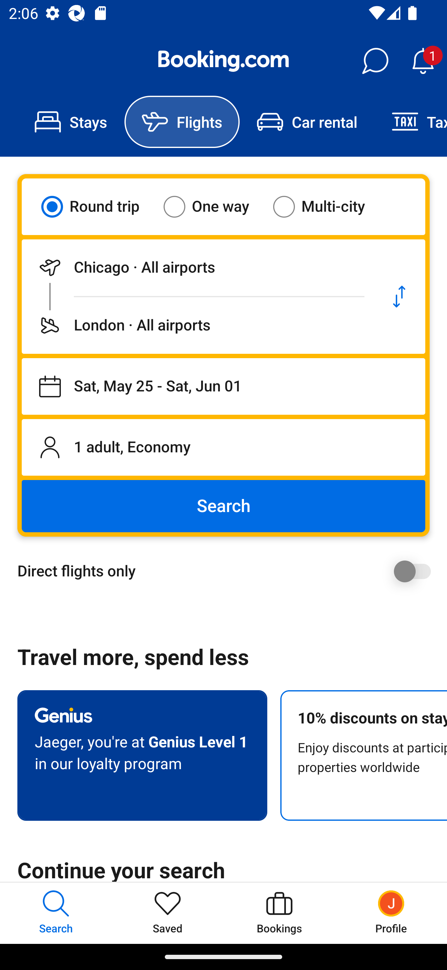 This screenshot has height=970, width=447. What do you see at coordinates (279, 913) in the screenshot?
I see `Bookings` at bounding box center [279, 913].